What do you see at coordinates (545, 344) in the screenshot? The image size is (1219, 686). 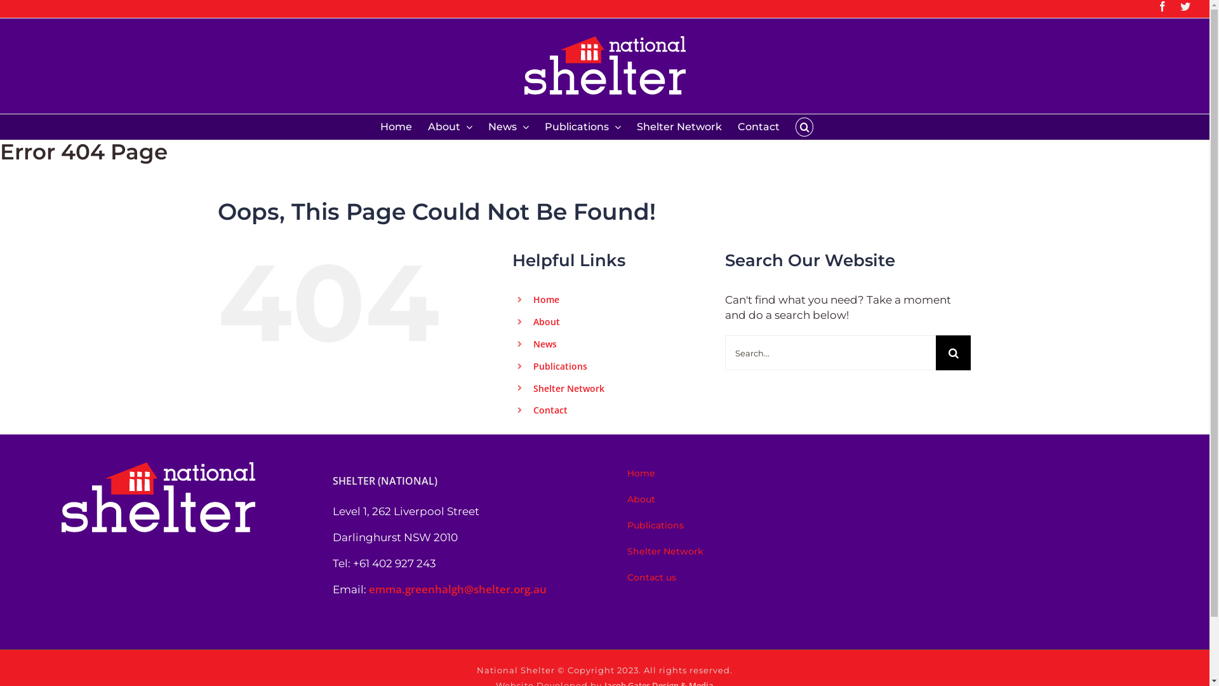 I see `News` at bounding box center [545, 344].